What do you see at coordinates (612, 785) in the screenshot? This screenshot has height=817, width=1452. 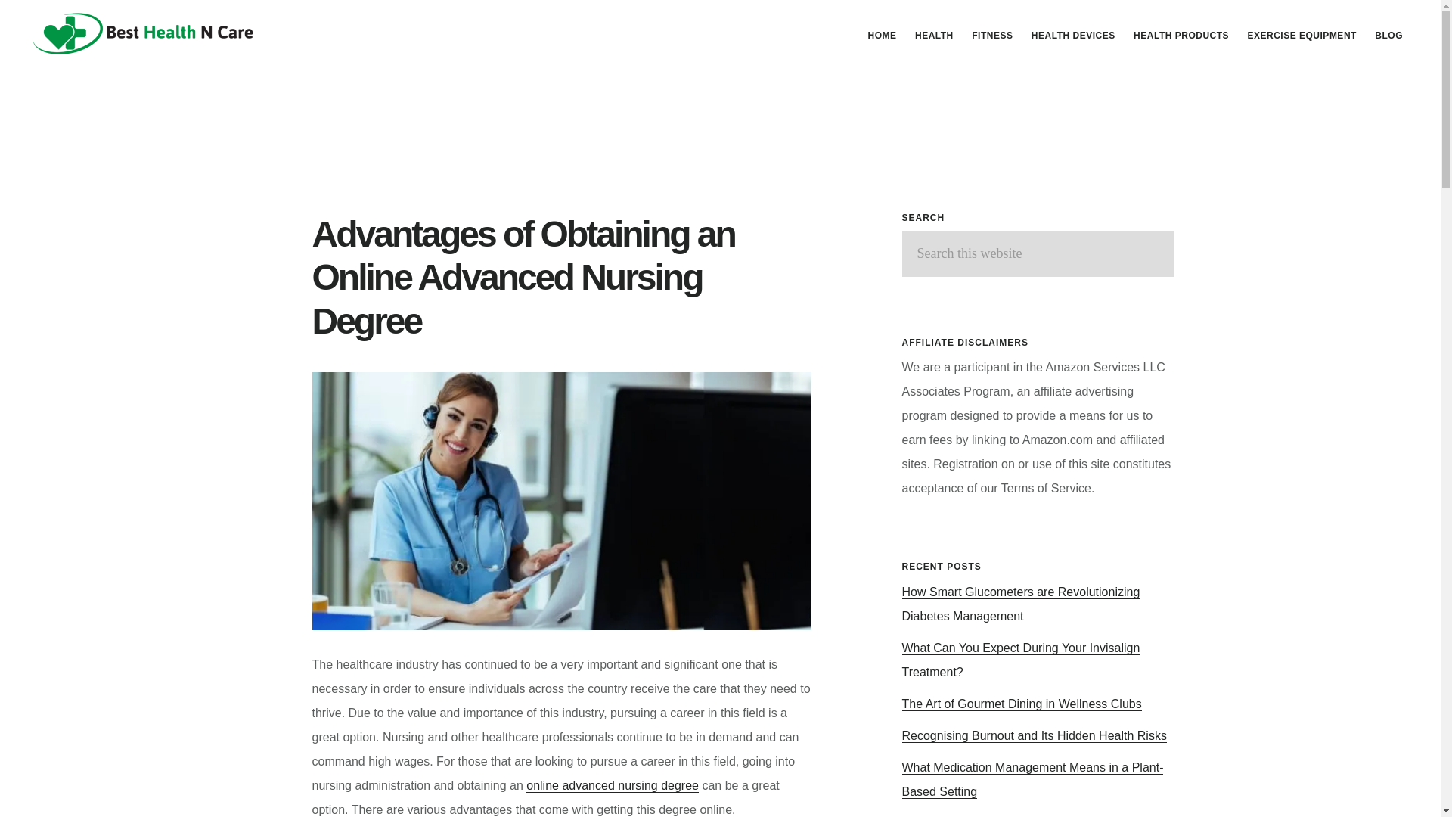 I see `online advanced nursing degree` at bounding box center [612, 785].